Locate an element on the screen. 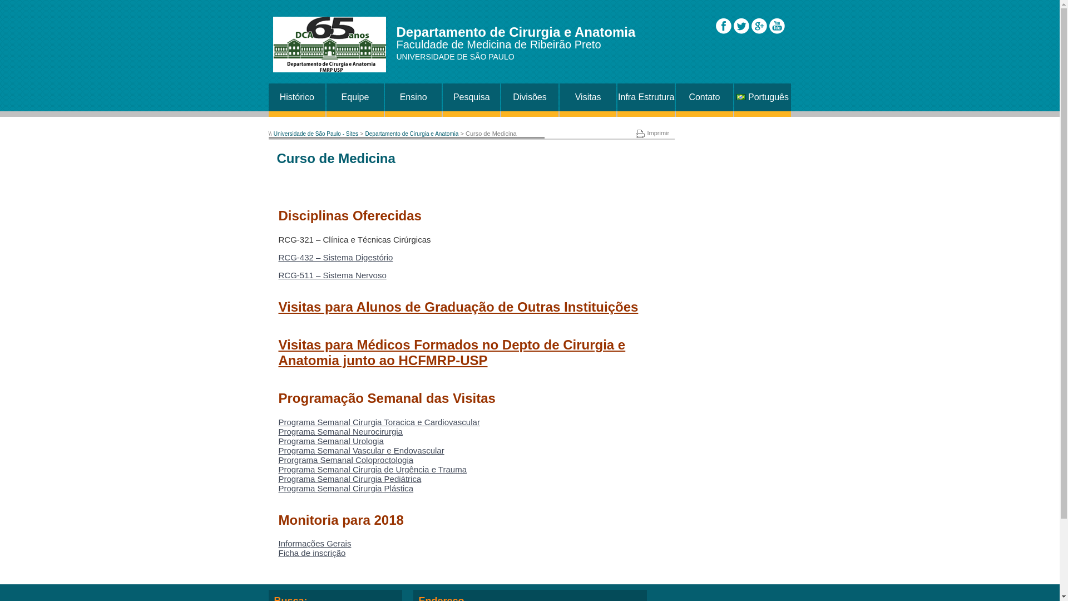  Visitas is located at coordinates (589, 97).